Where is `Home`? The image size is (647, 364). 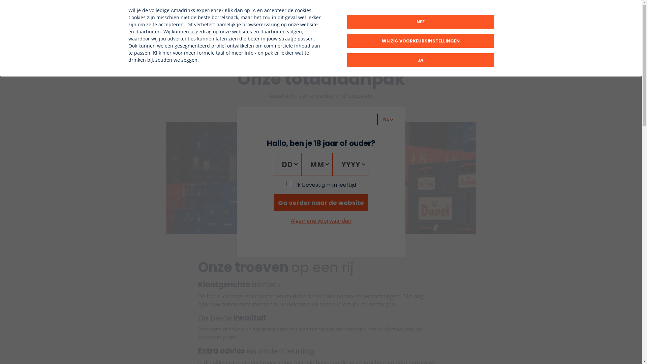 Home is located at coordinates (178, 22).